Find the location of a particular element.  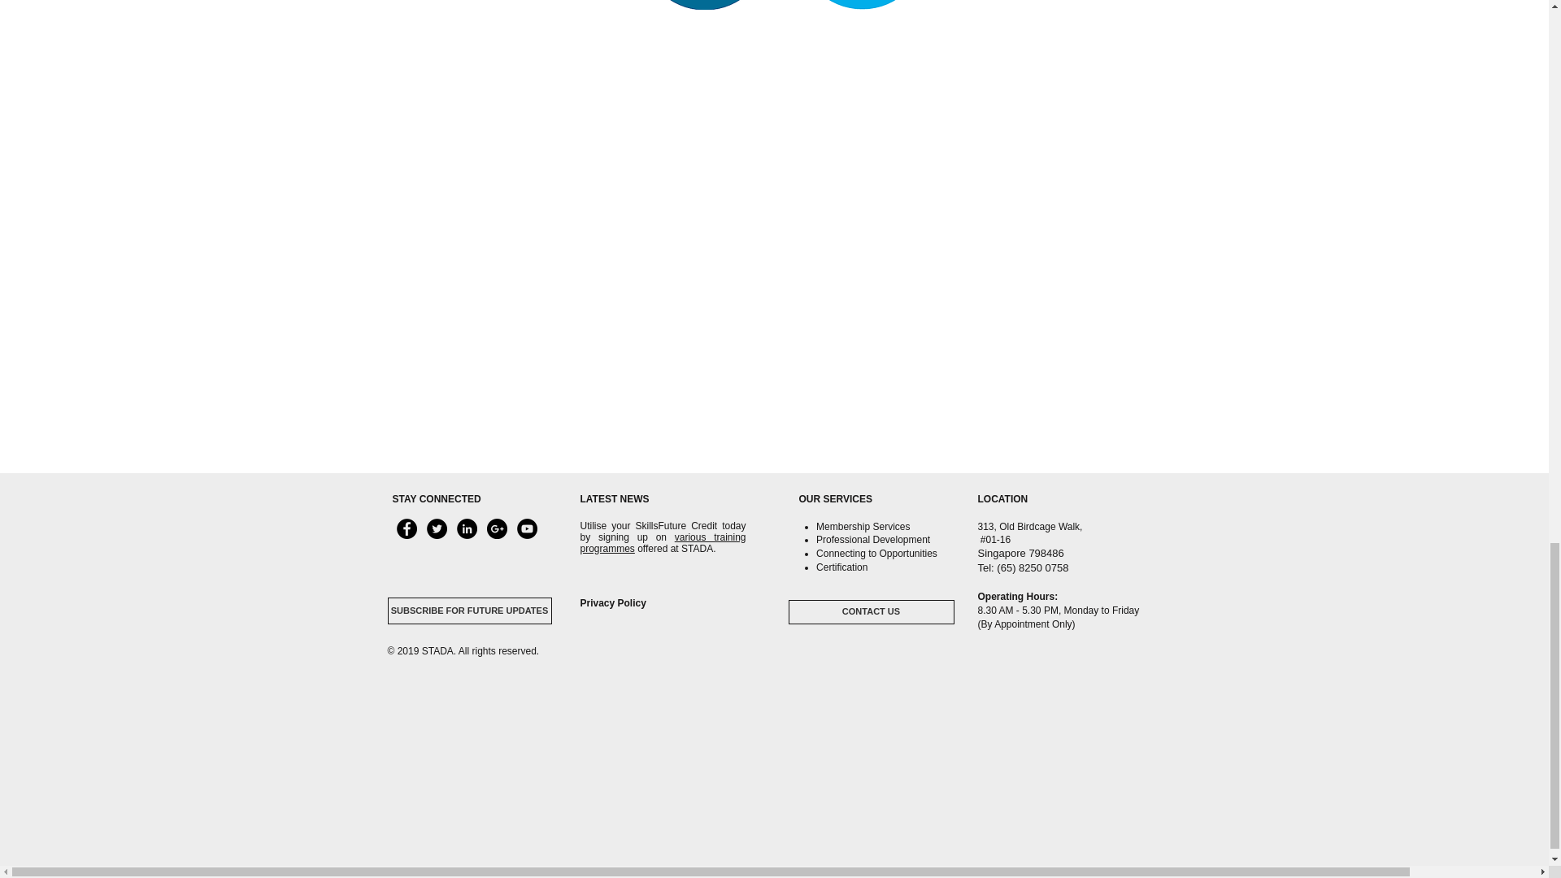

CONTACT US is located at coordinates (871, 611).